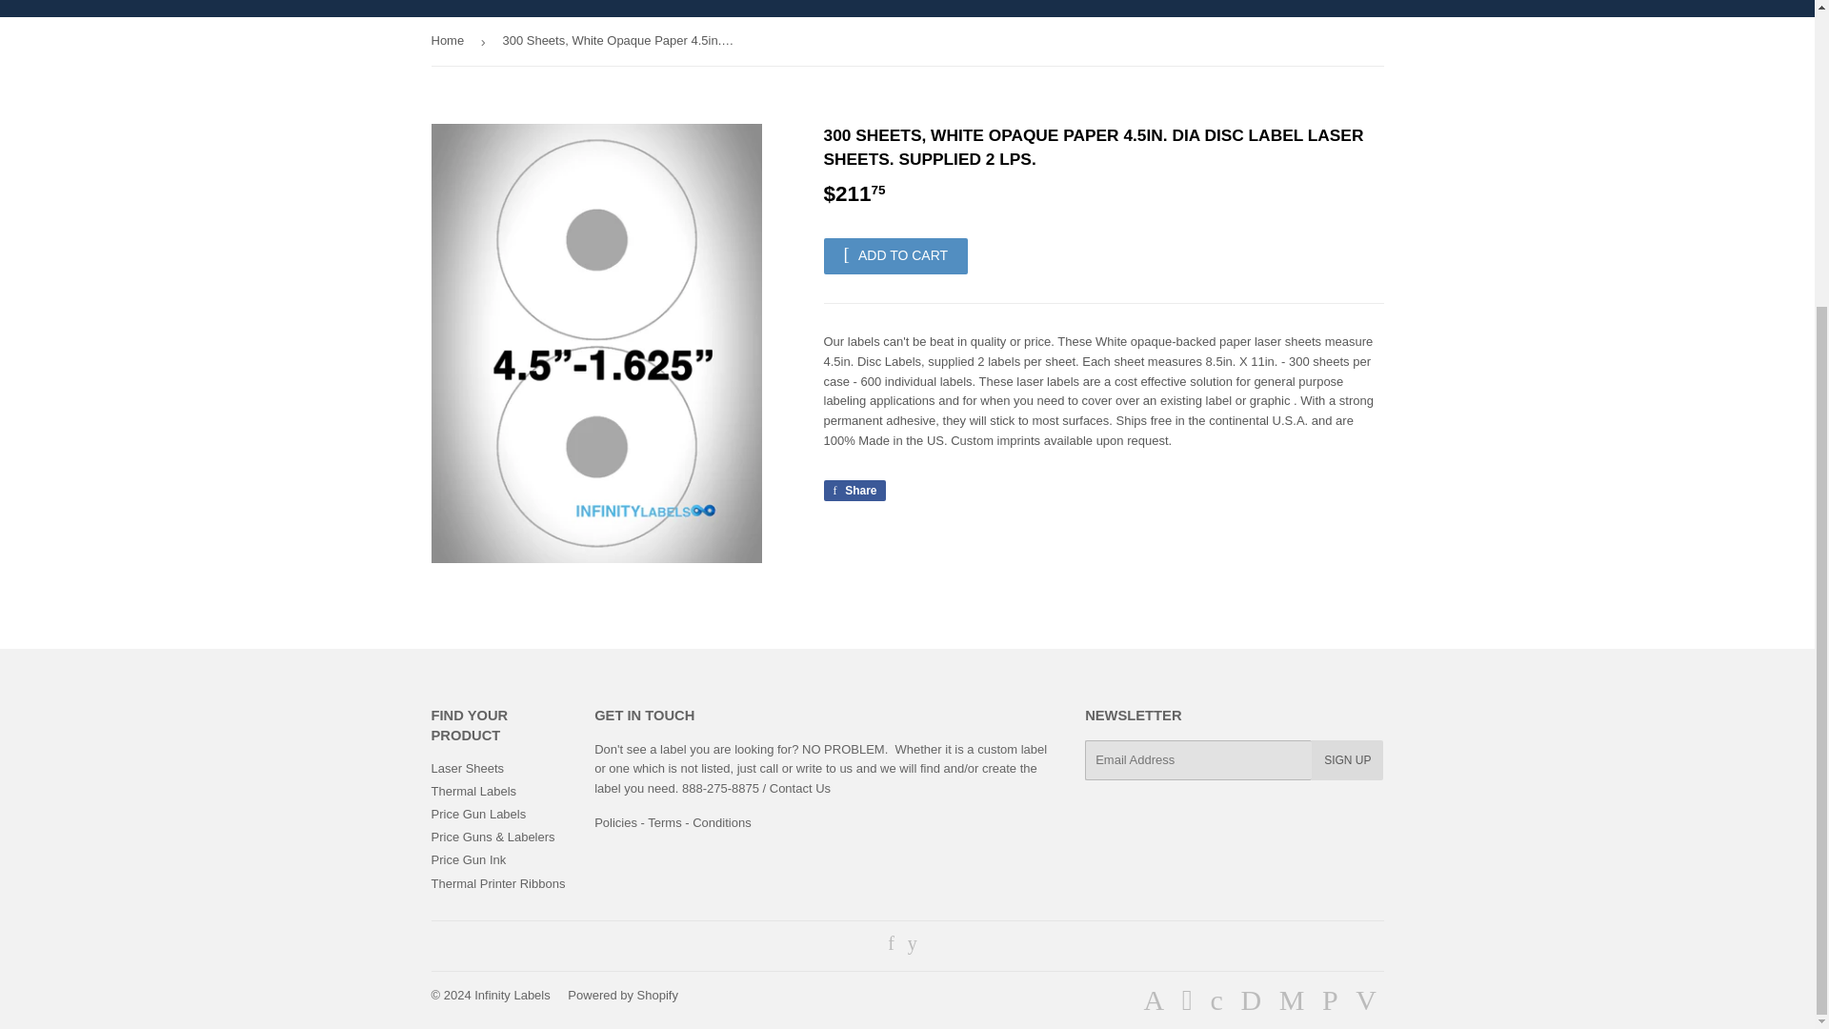  I want to click on Price Gun Ink, so click(854, 490).